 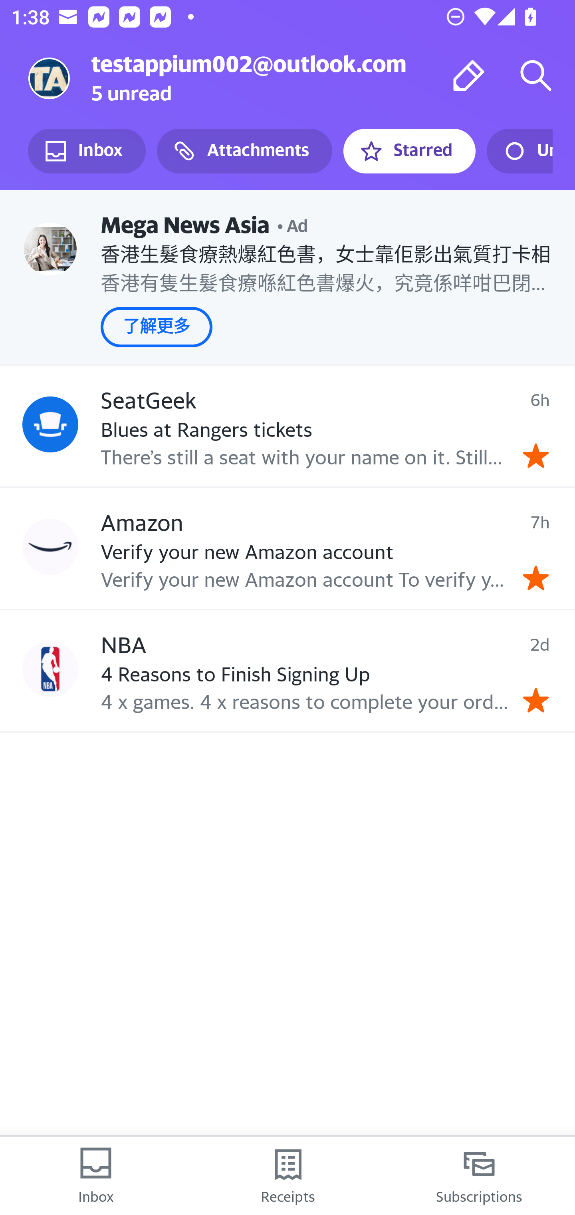 I want to click on Receipts, so click(x=287, y=1176).